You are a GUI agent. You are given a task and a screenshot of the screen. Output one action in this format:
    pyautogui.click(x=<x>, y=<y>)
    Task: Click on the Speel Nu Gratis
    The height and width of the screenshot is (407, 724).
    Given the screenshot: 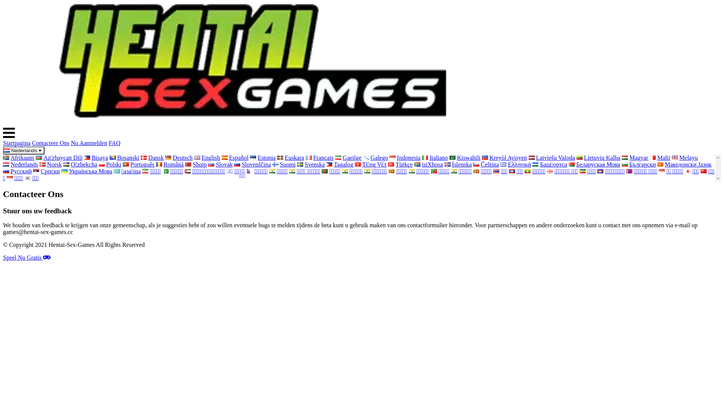 What is the action you would take?
    pyautogui.click(x=27, y=258)
    